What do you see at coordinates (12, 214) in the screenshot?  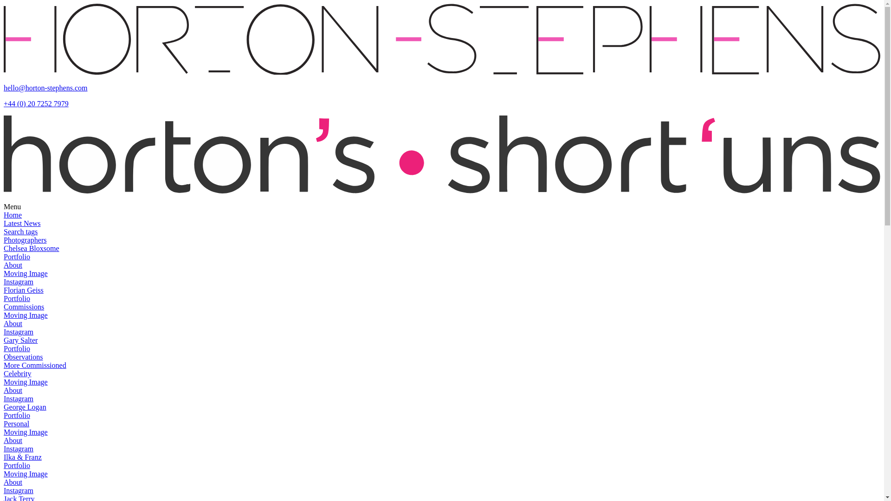 I see `Home` at bounding box center [12, 214].